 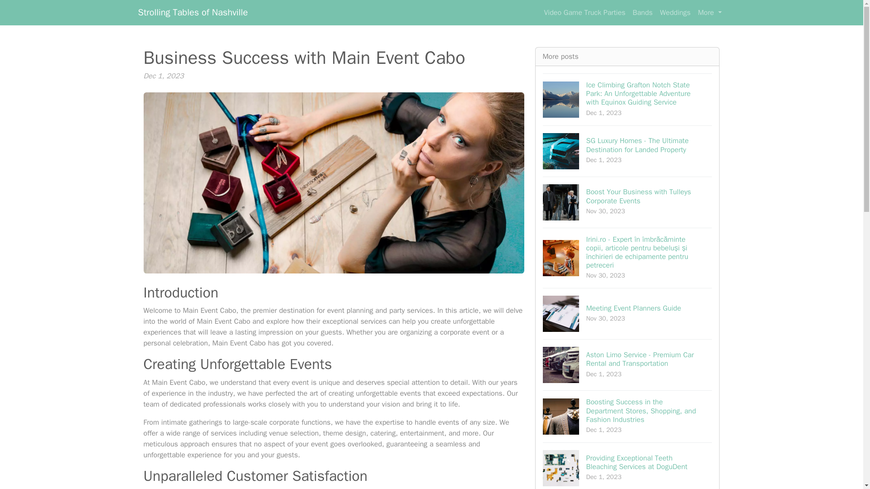 I want to click on Strolling Tables of Nashville, so click(x=643, y=12).